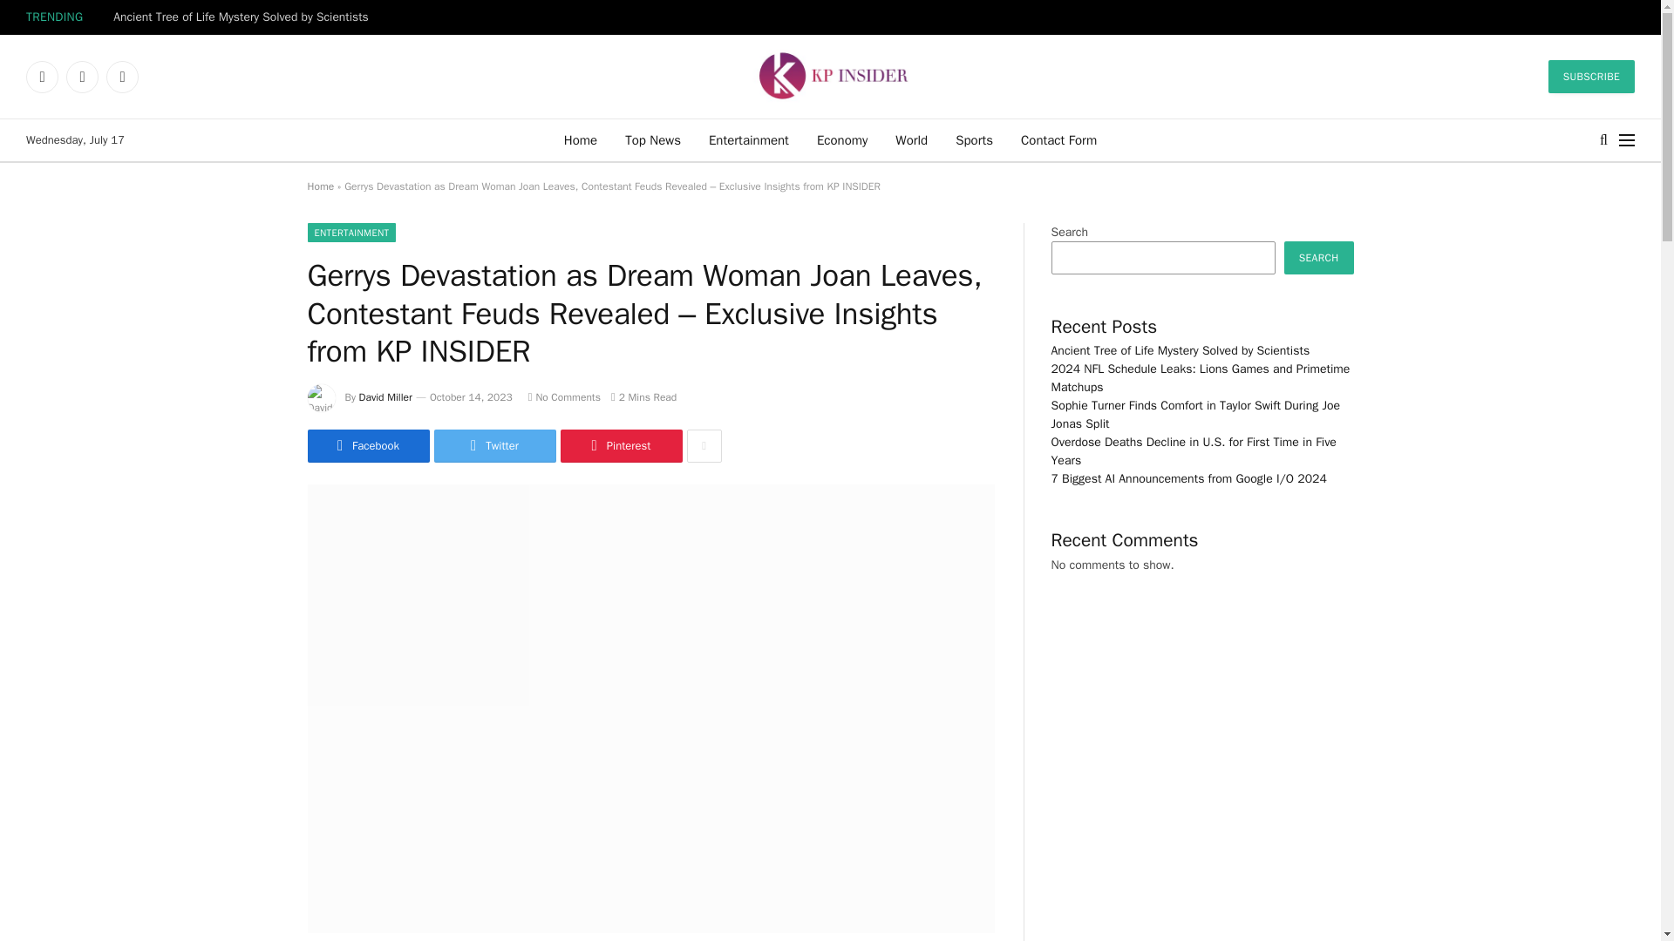 The image size is (1674, 941). Describe the element at coordinates (245, 17) in the screenshot. I see `Ancient Tree of Life Mystery Solved by Scientists` at that location.